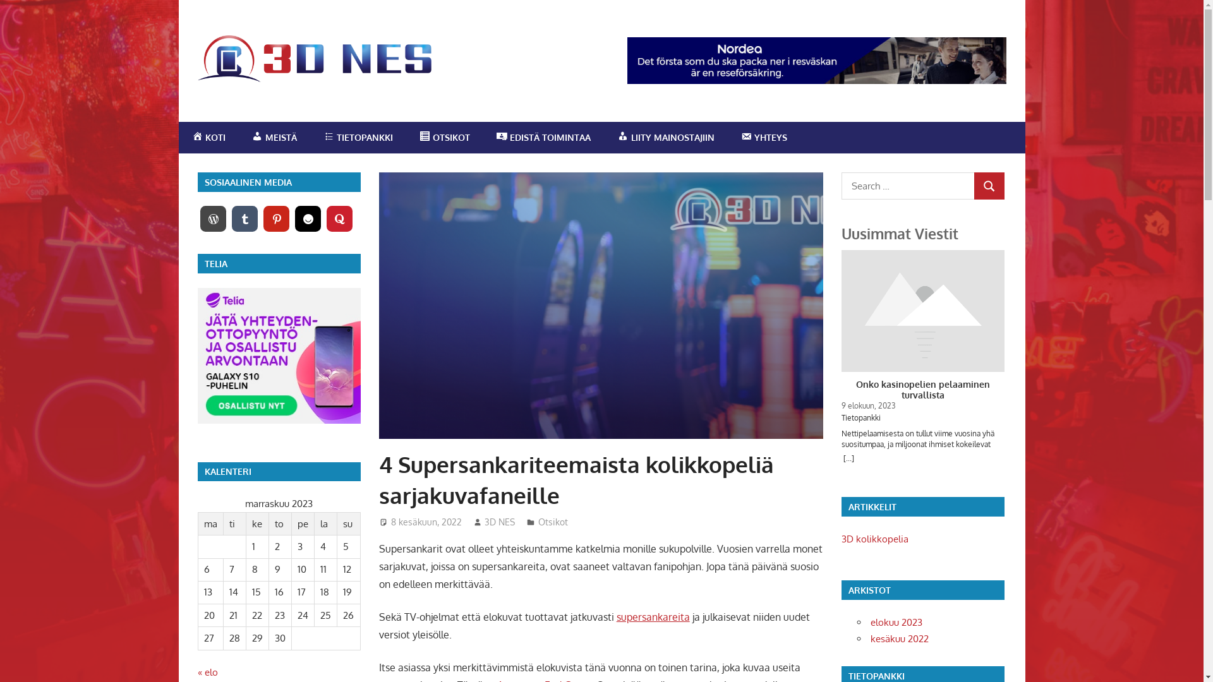 The image size is (1213, 682). What do you see at coordinates (923, 390) in the screenshot?
I see `Onko kasinopelien pelaaminen turvallista` at bounding box center [923, 390].